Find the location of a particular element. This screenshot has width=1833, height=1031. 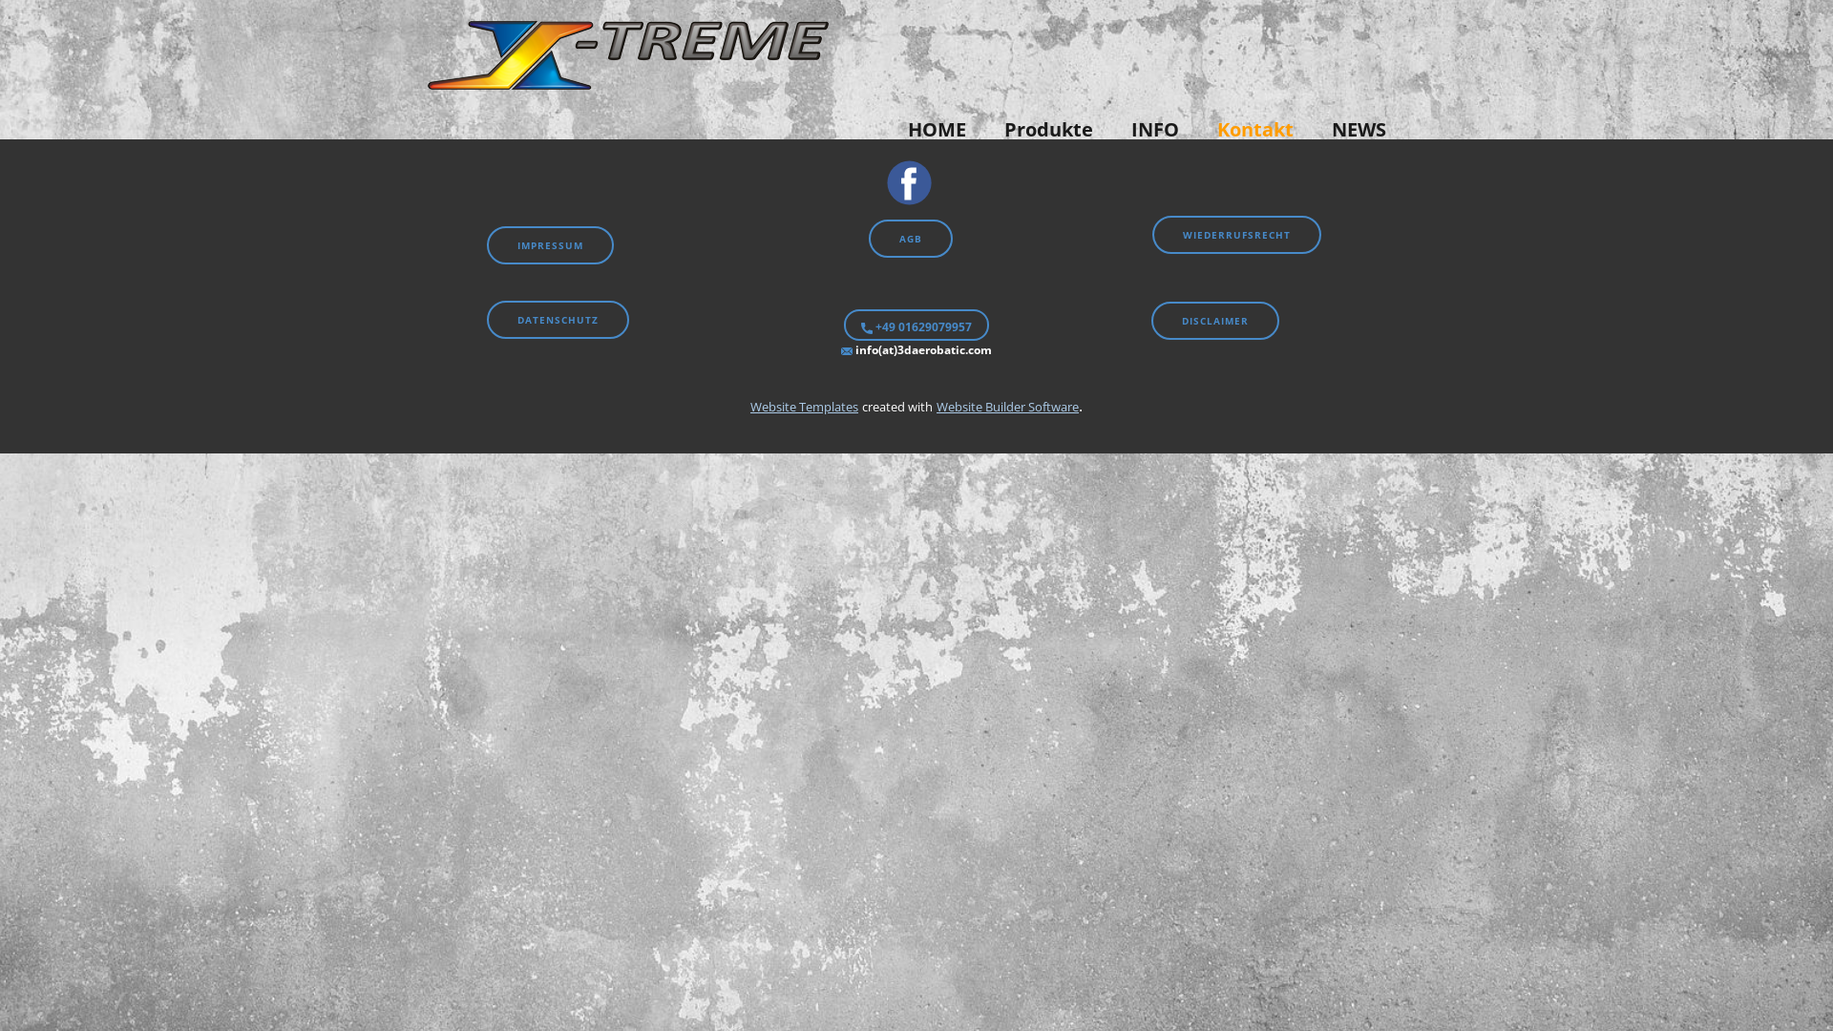

WIEDERRUFSRECHT is located at coordinates (1237, 235).